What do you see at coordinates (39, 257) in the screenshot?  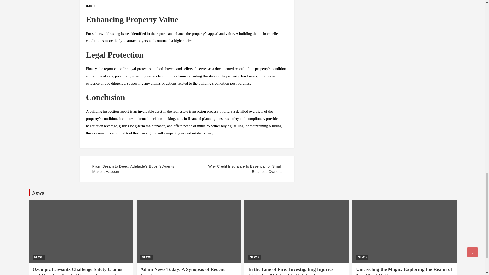 I see `NEWS` at bounding box center [39, 257].